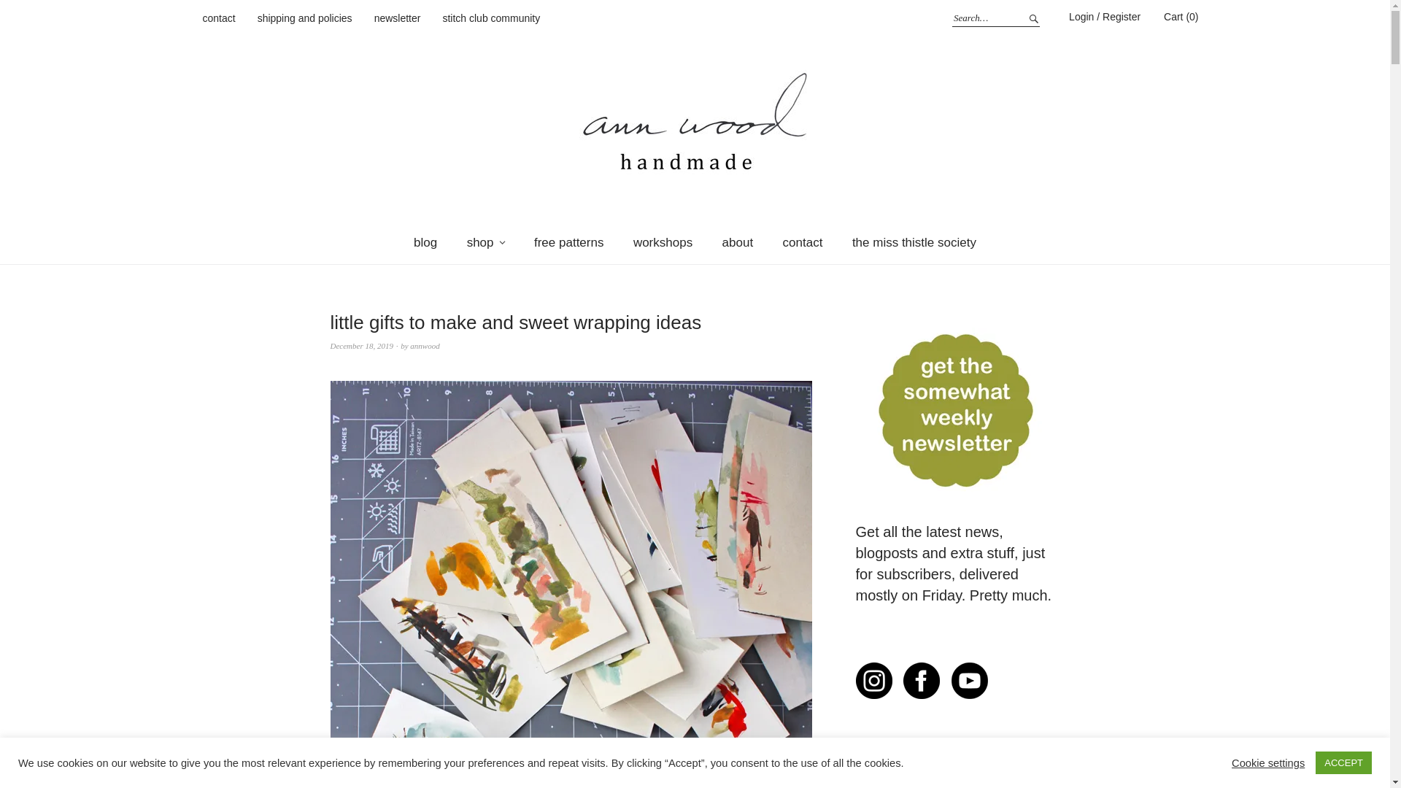 The image size is (1401, 788). I want to click on View cart, so click(1181, 17).